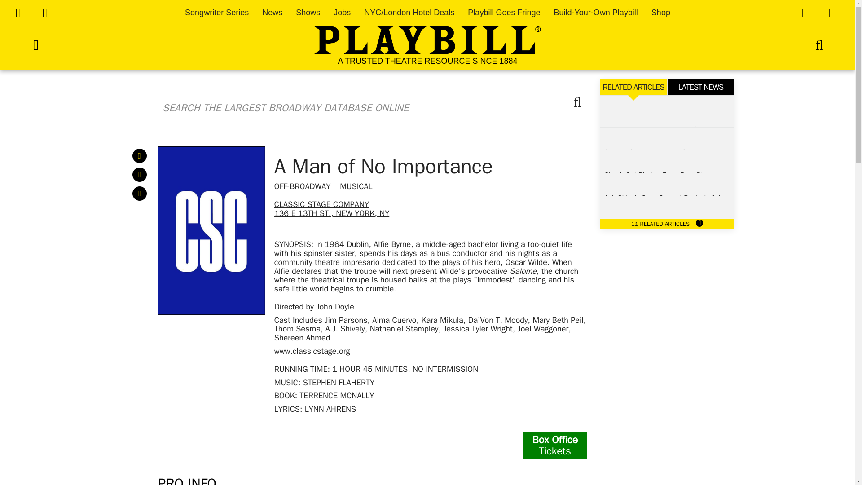 The width and height of the screenshot is (862, 485). I want to click on Jobs, so click(342, 13).